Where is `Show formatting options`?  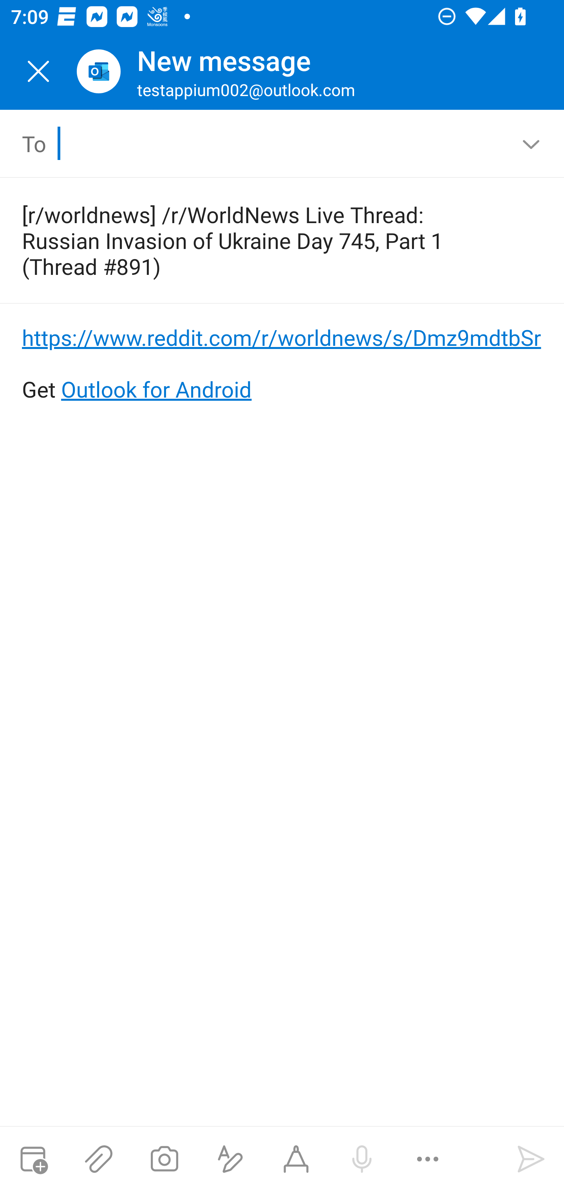 Show formatting options is located at coordinates (230, 1159).